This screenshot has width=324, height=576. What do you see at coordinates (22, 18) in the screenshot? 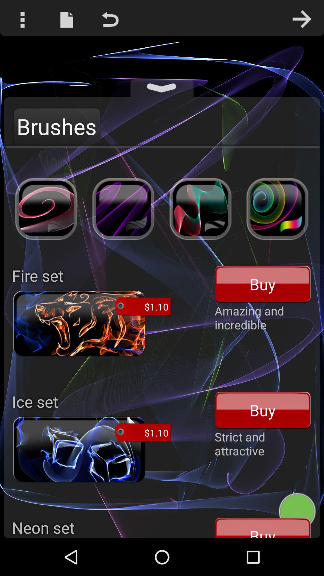
I see `click the more options icon` at bounding box center [22, 18].